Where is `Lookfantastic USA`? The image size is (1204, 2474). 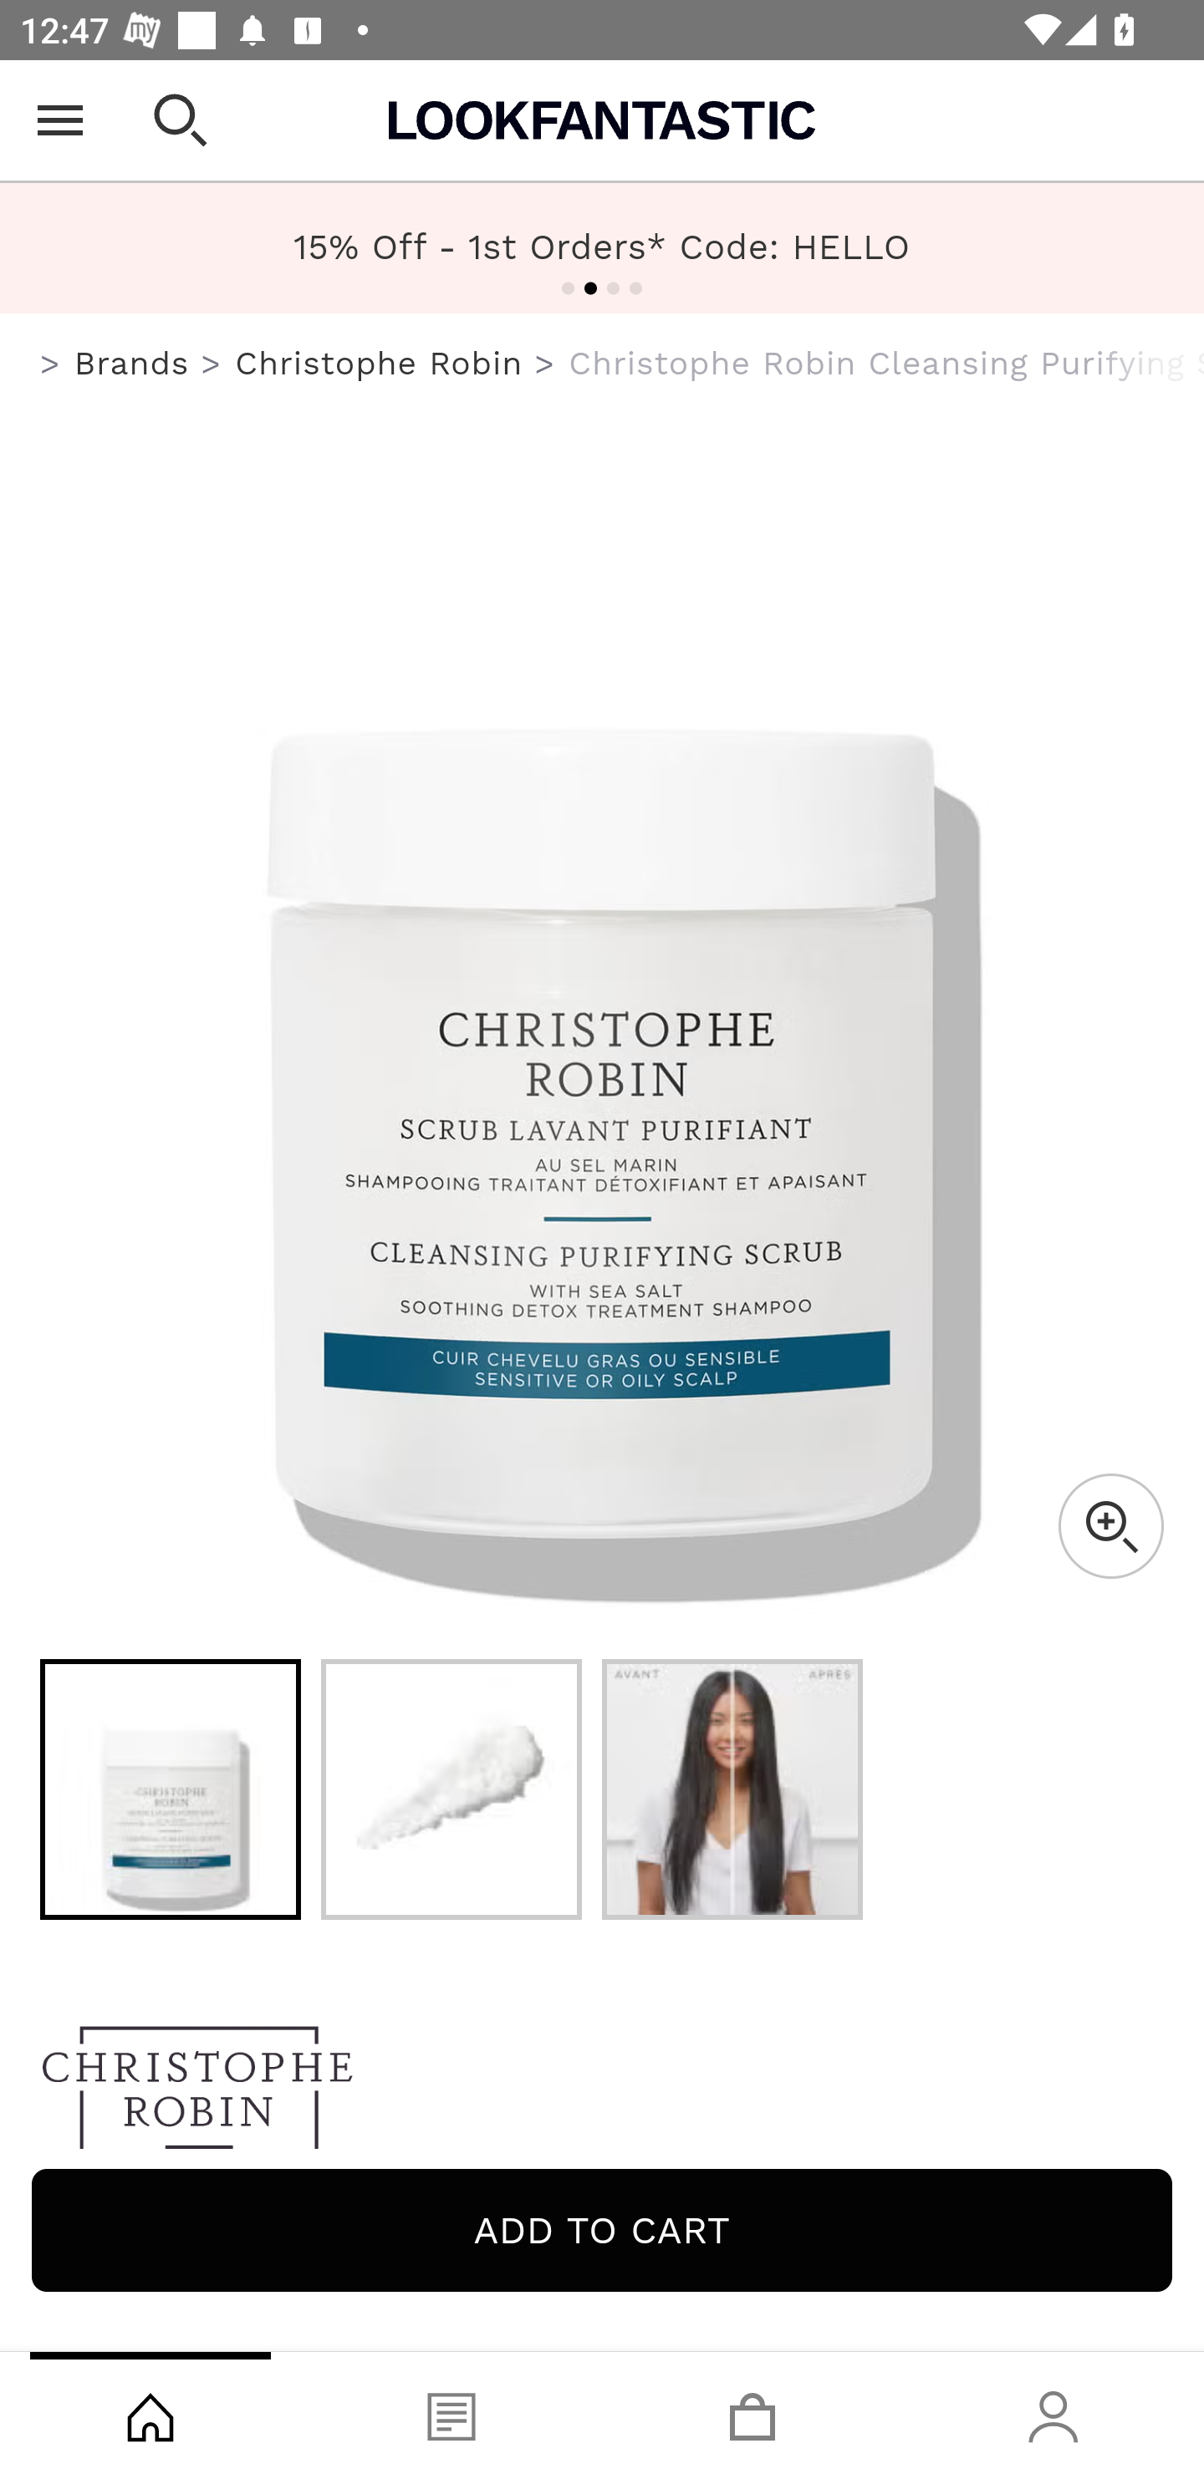 Lookfantastic USA is located at coordinates (602, 120).